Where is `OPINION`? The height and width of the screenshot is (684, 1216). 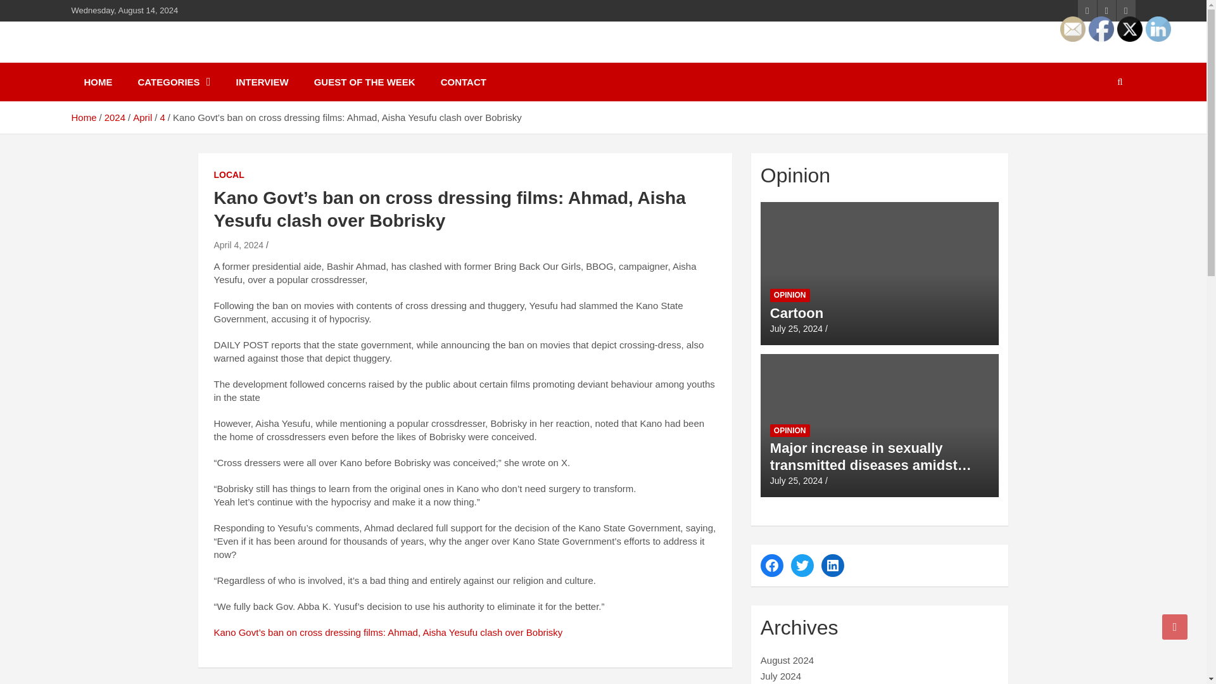 OPINION is located at coordinates (789, 431).